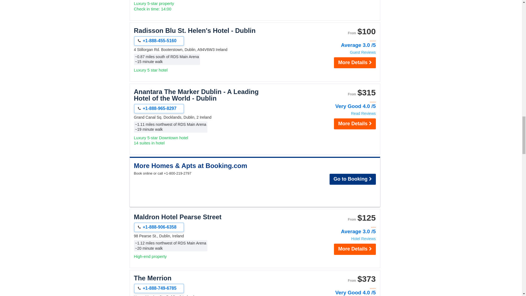 This screenshot has height=296, width=526. What do you see at coordinates (346, 100) in the screenshot?
I see `5 stars` at bounding box center [346, 100].